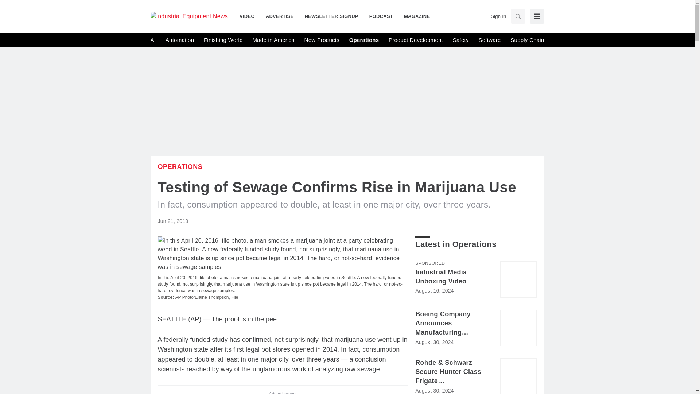 Image resolution: width=700 pixels, height=394 pixels. Describe the element at coordinates (273, 40) in the screenshot. I see `Made in America` at that location.